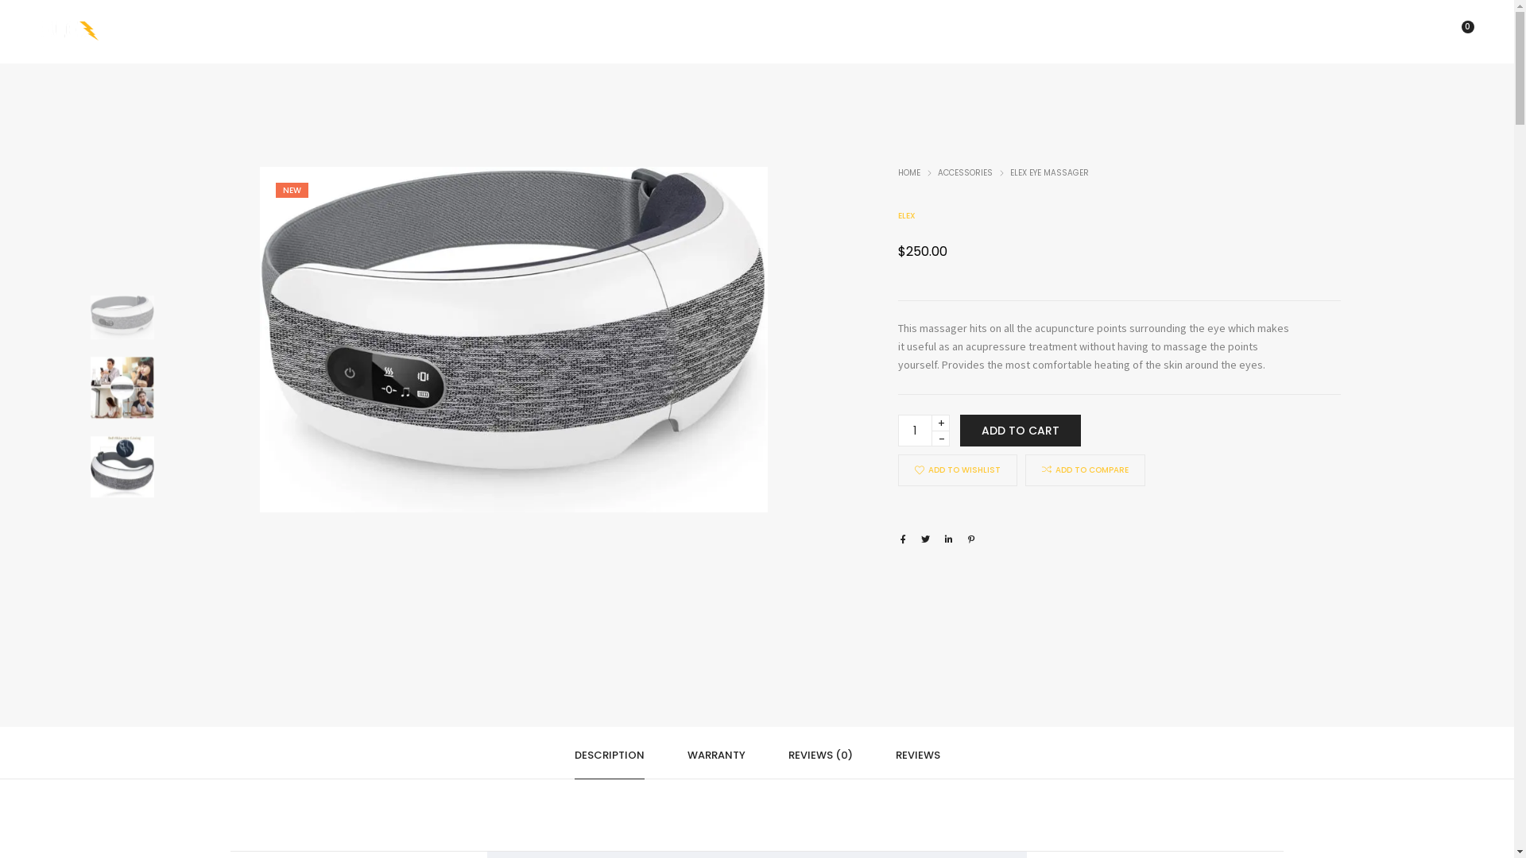  What do you see at coordinates (971, 539) in the screenshot?
I see `ELEX%20EYE%20Massager` at bounding box center [971, 539].